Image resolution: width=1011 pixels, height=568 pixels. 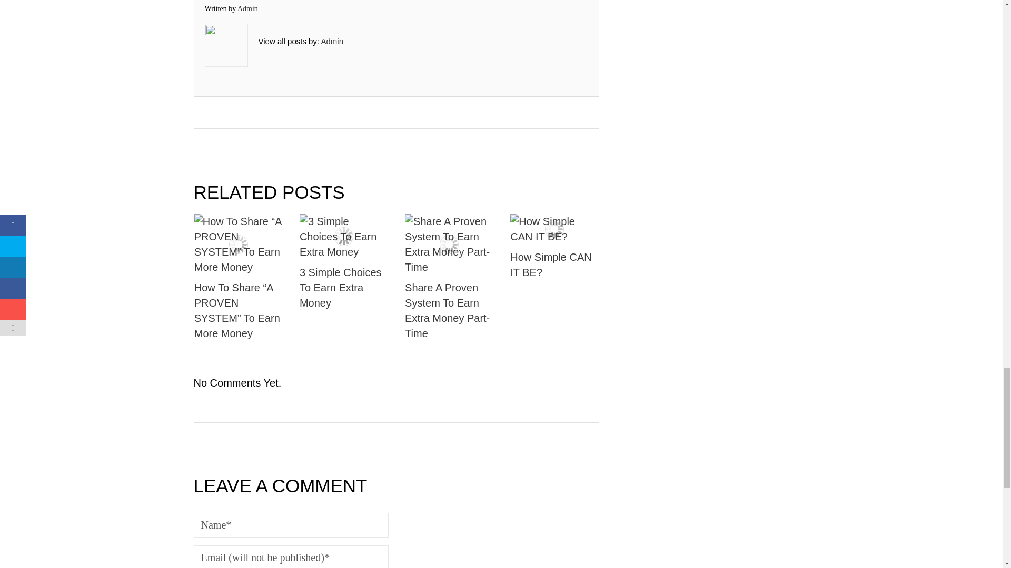 I want to click on Posts by admin, so click(x=247, y=8).